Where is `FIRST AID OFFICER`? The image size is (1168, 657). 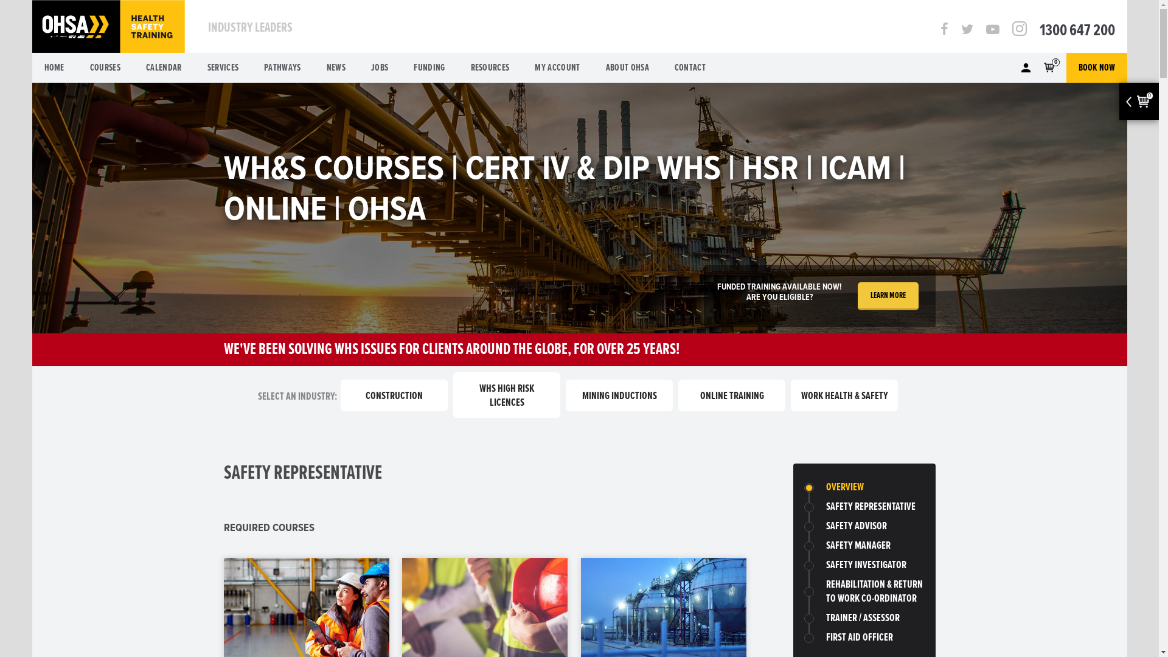 FIRST AID OFFICER is located at coordinates (860, 638).